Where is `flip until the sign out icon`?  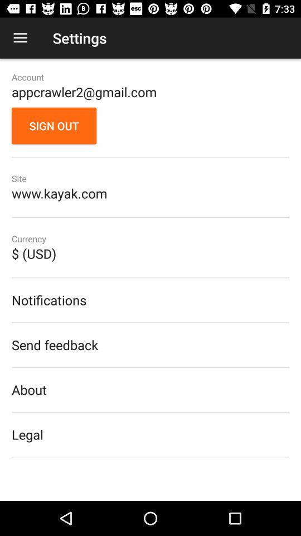
flip until the sign out icon is located at coordinates (54, 126).